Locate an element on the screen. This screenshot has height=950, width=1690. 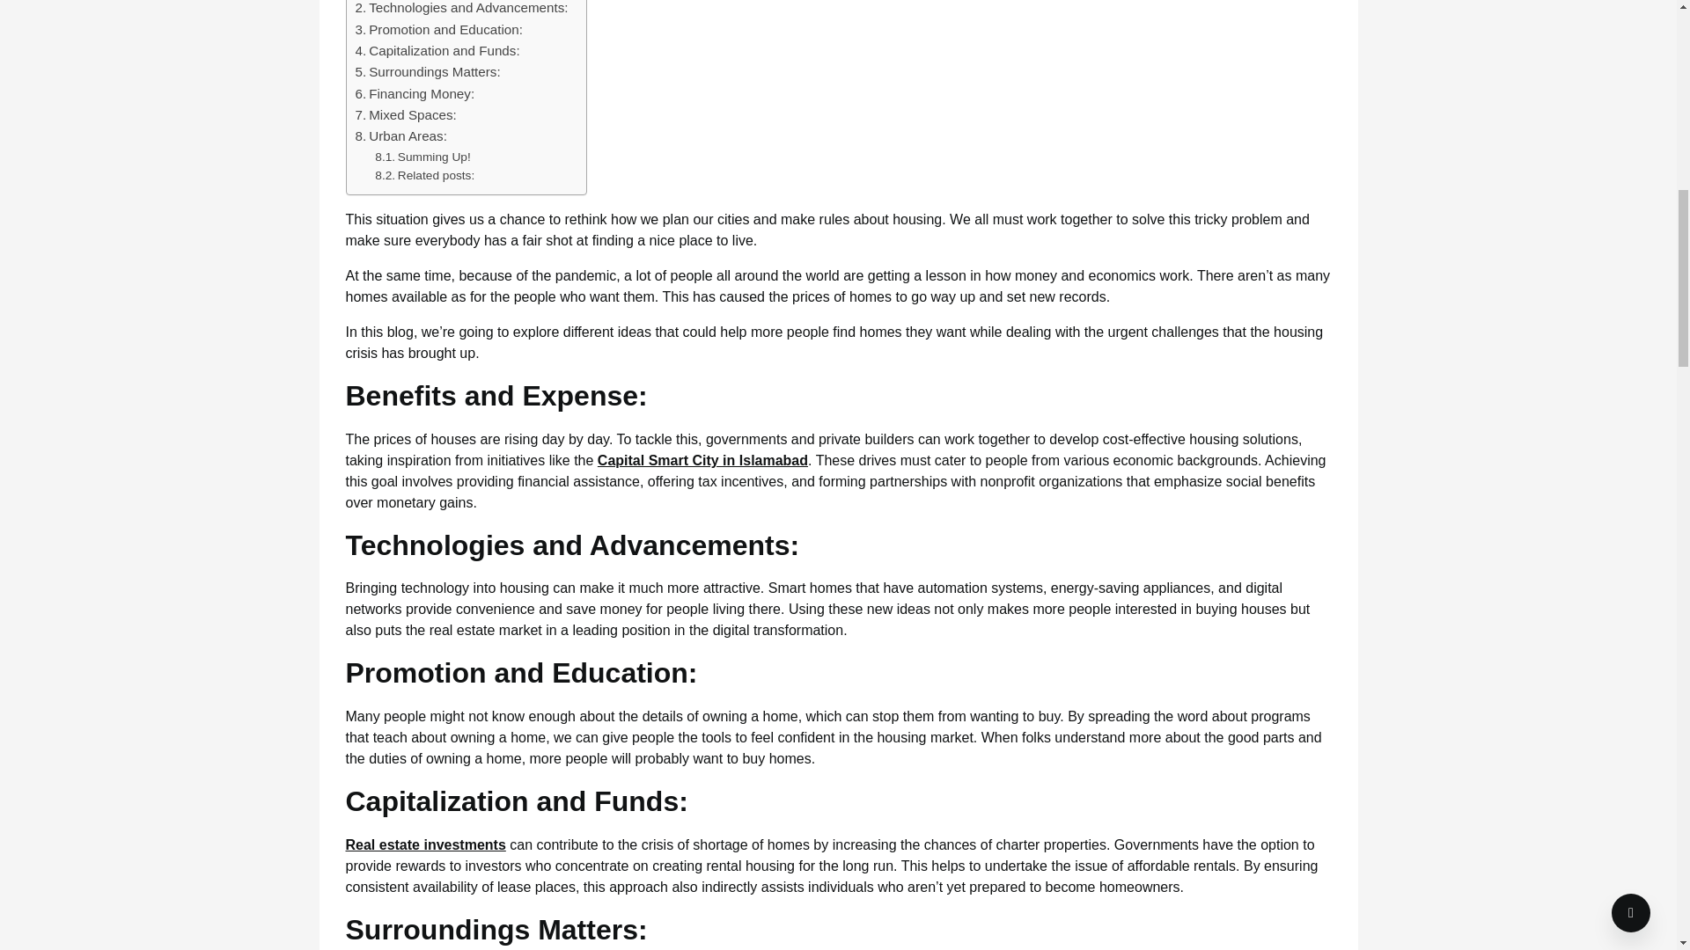
Financing Money: is located at coordinates (415, 93).